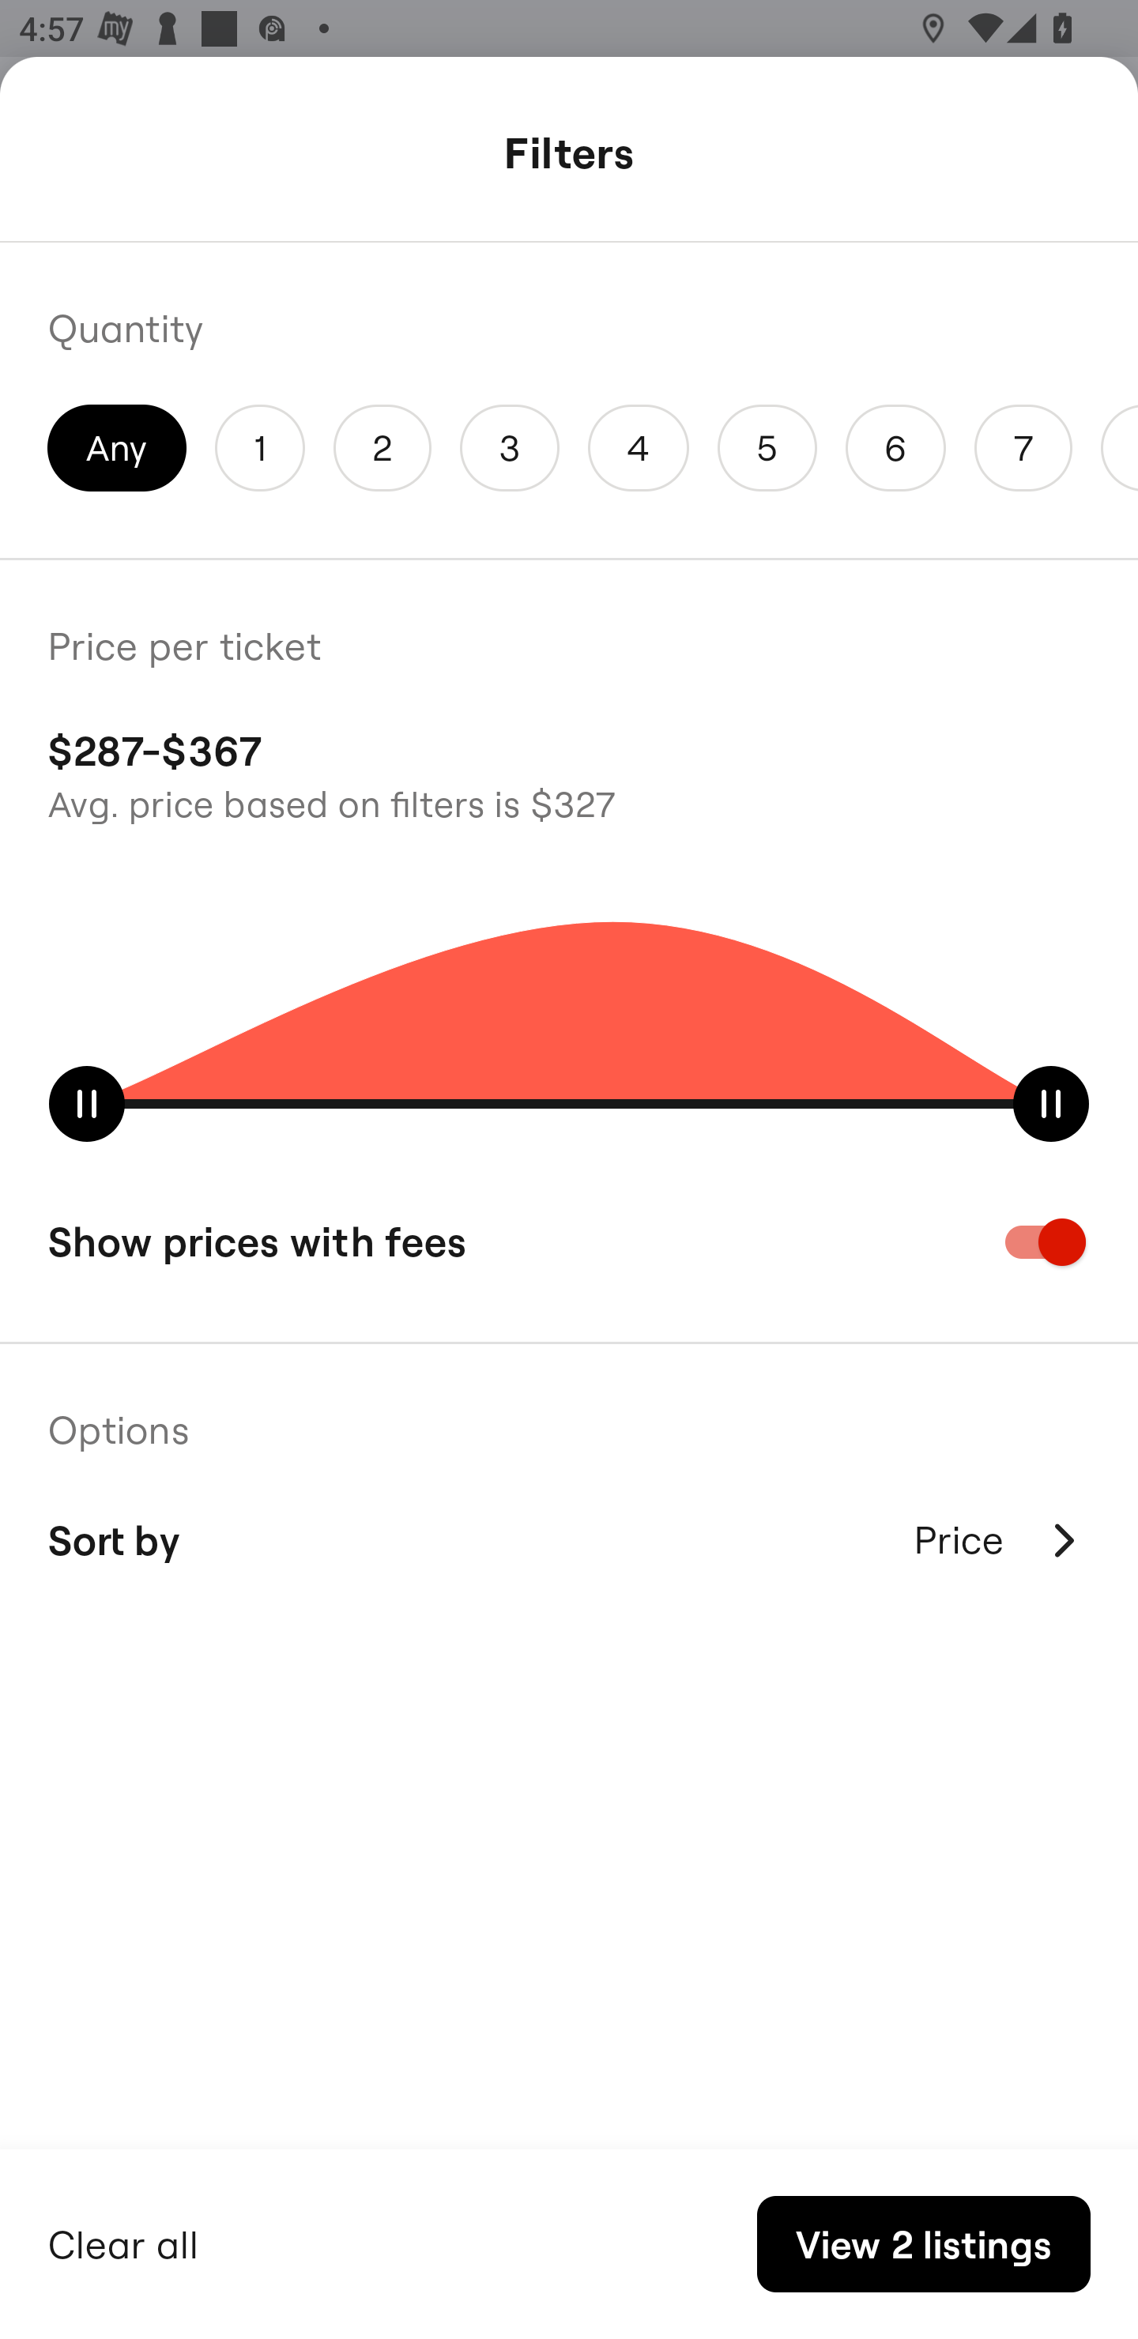  I want to click on 6, so click(896, 447).